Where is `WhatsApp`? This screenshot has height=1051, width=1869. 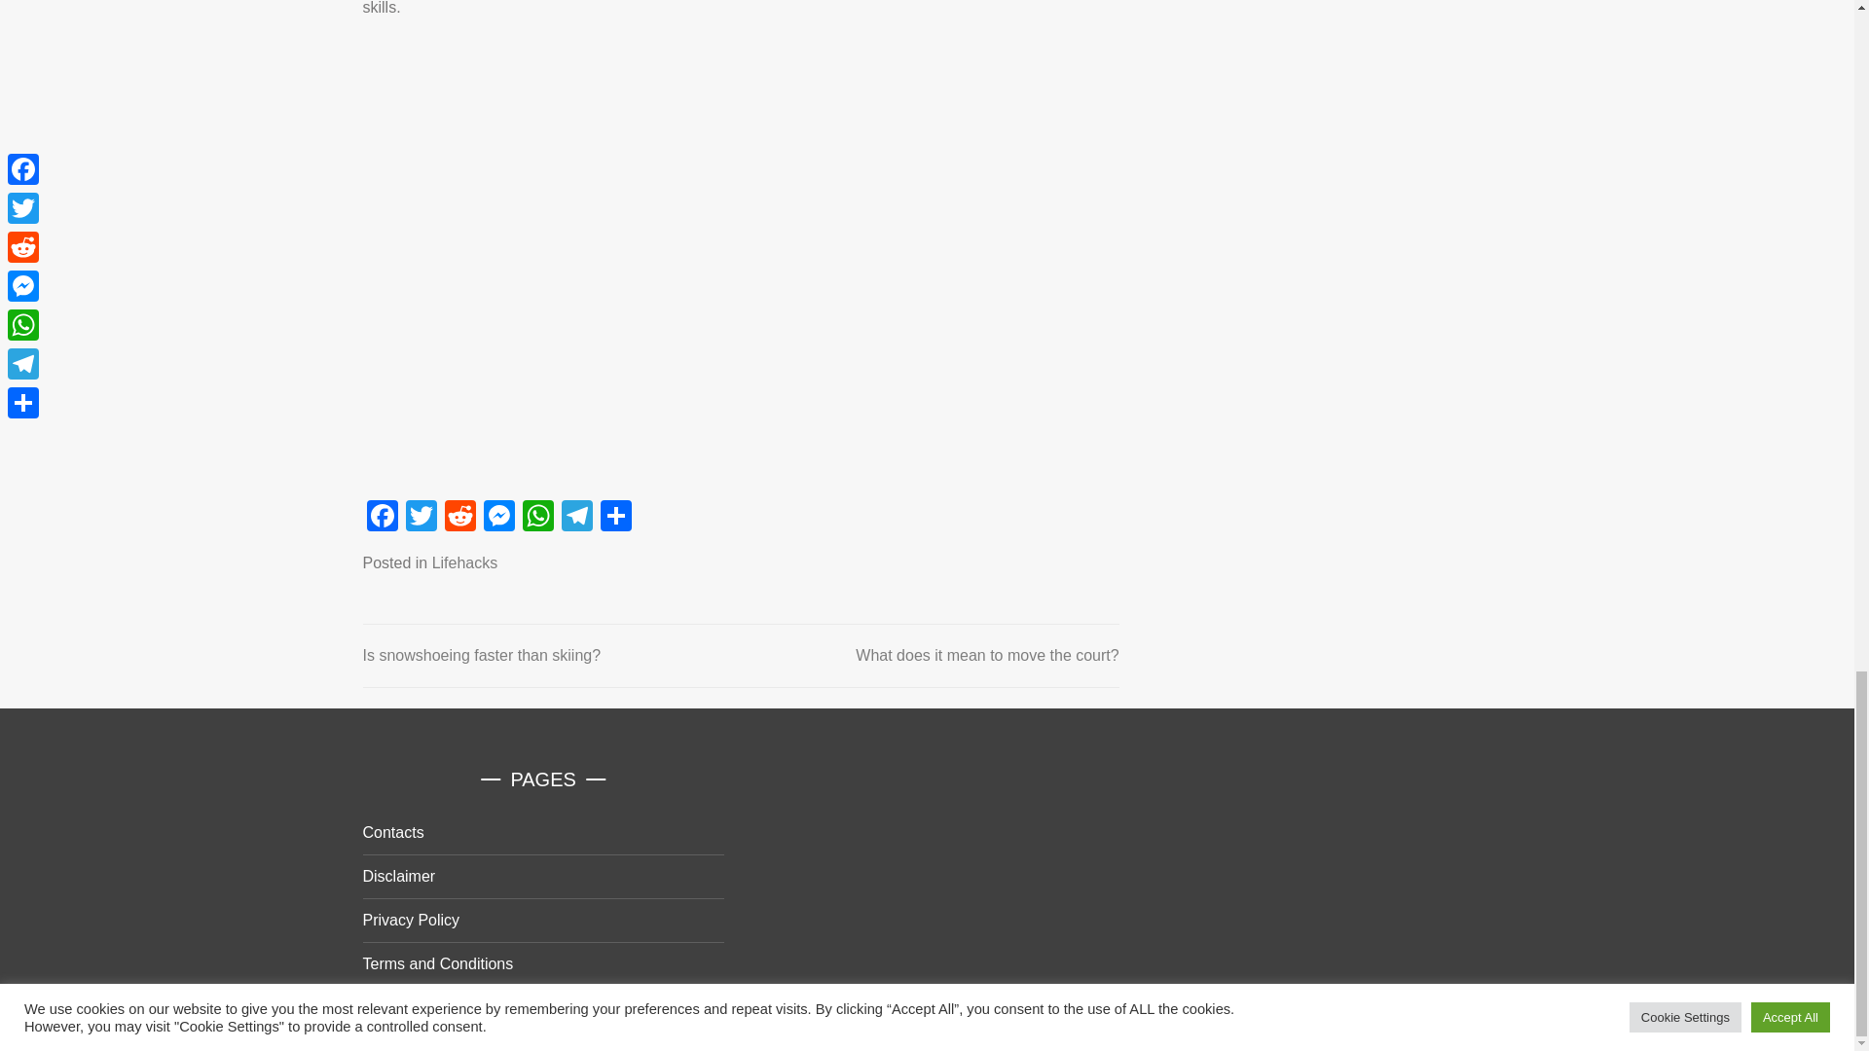 WhatsApp is located at coordinates (537, 518).